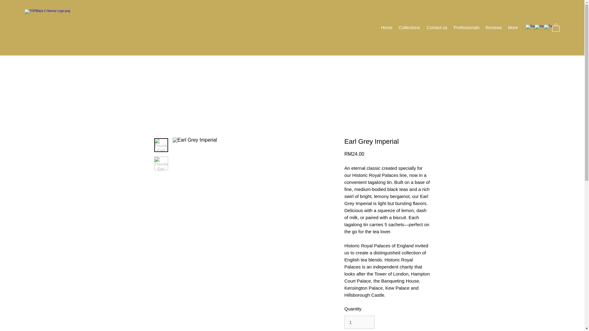 This screenshot has height=331, width=589. I want to click on Reviews, so click(493, 27).